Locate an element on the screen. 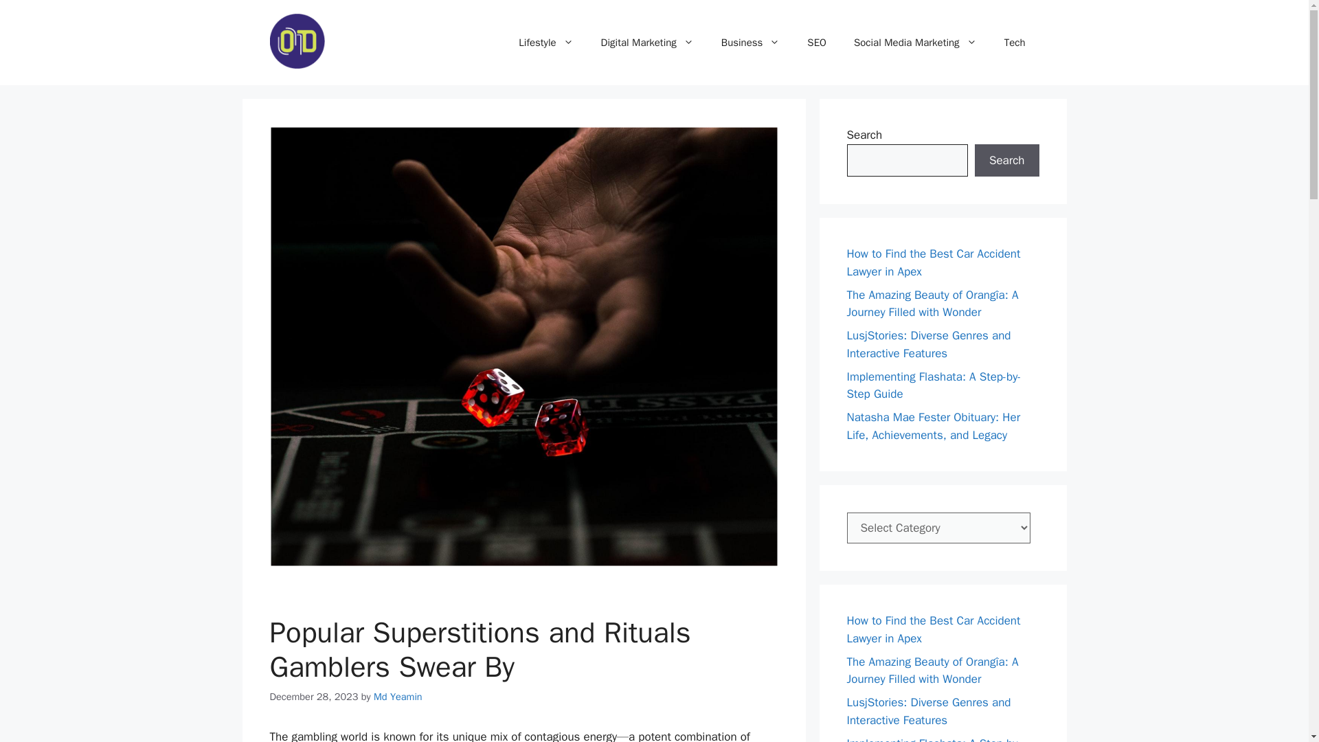  Digital Marketing is located at coordinates (647, 43).